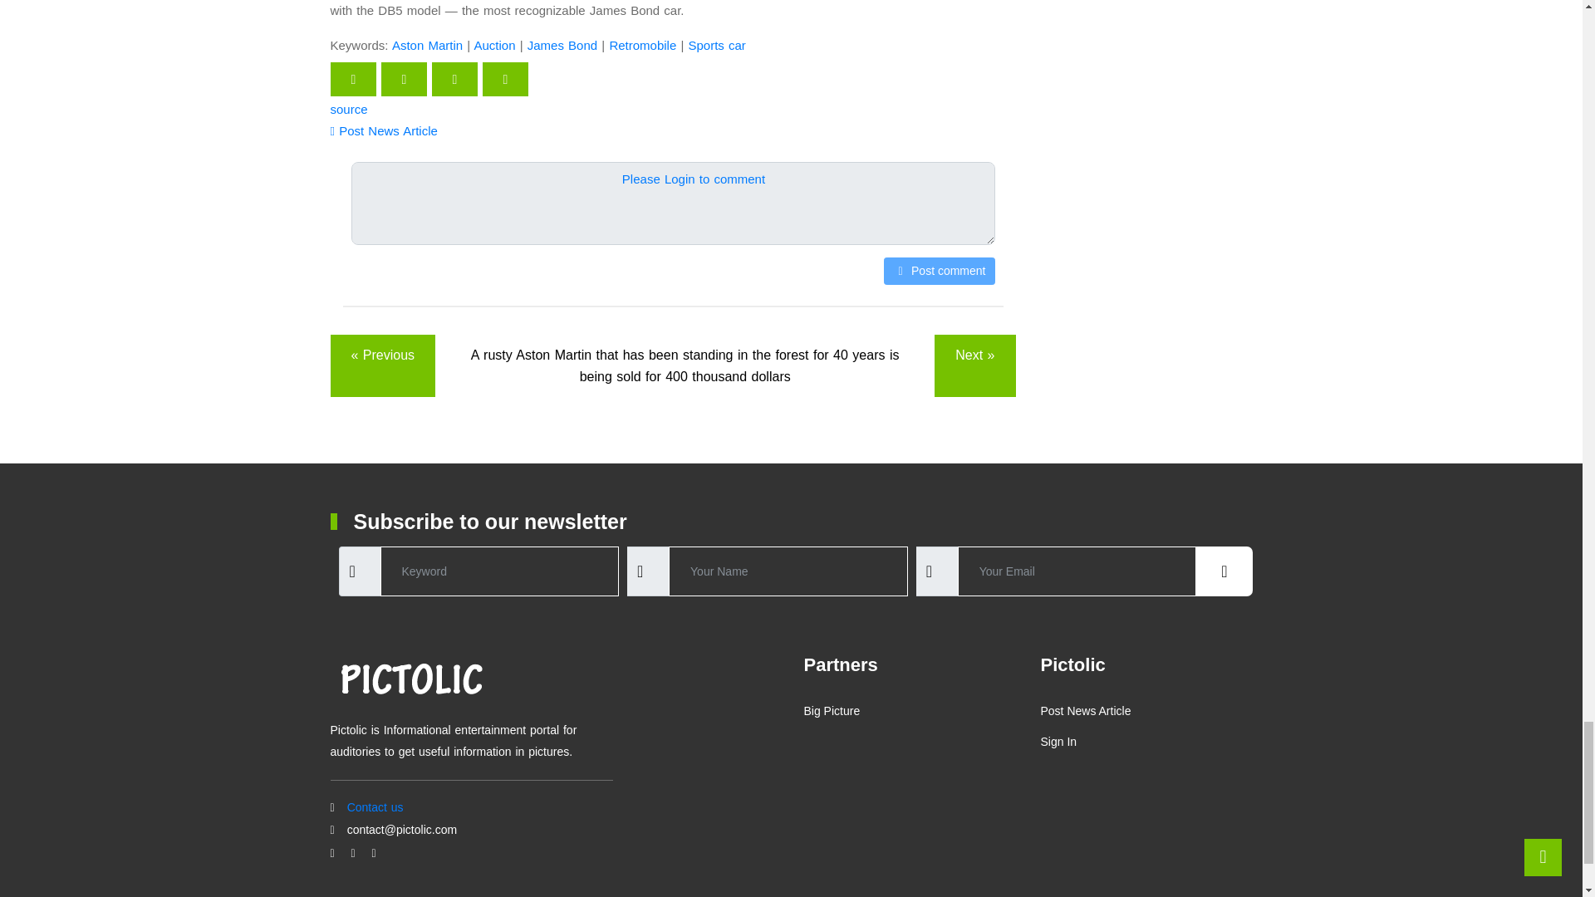 This screenshot has width=1595, height=897. What do you see at coordinates (693, 179) in the screenshot?
I see `Please Login to comment` at bounding box center [693, 179].